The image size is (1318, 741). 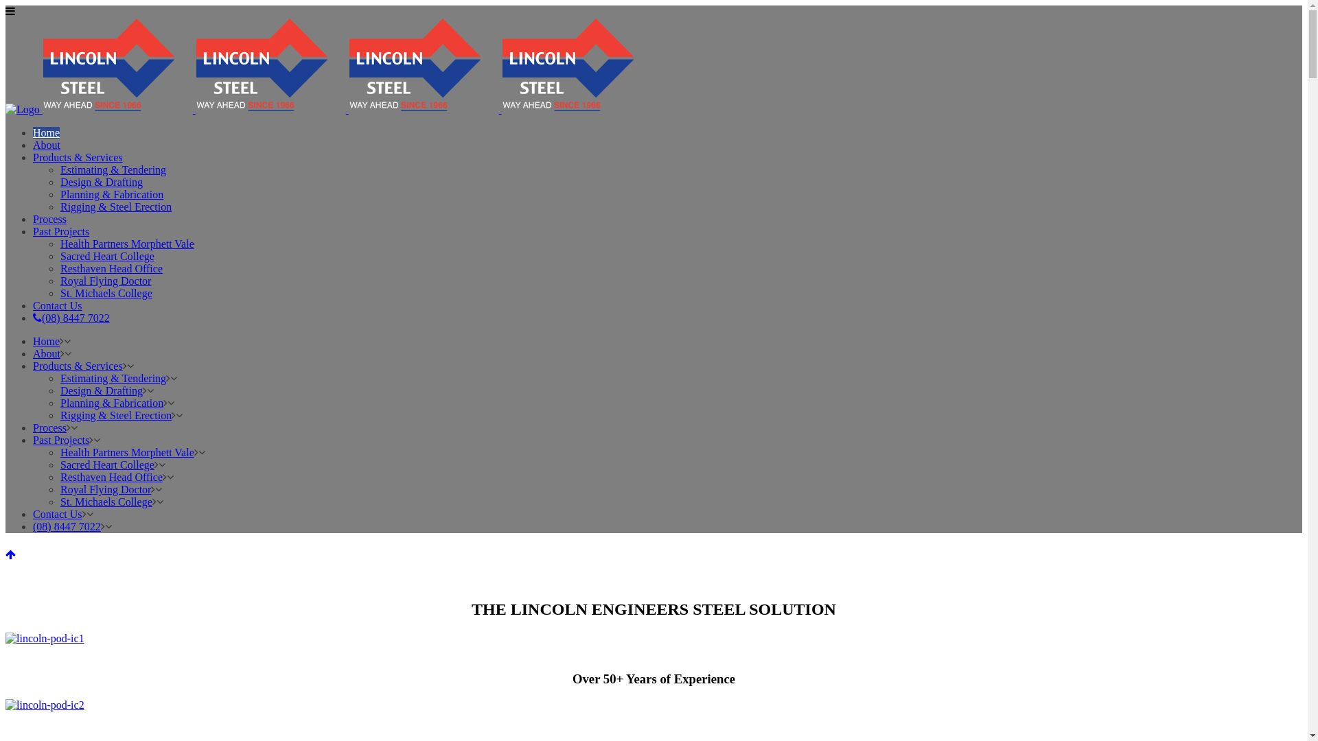 What do you see at coordinates (47, 354) in the screenshot?
I see `About` at bounding box center [47, 354].